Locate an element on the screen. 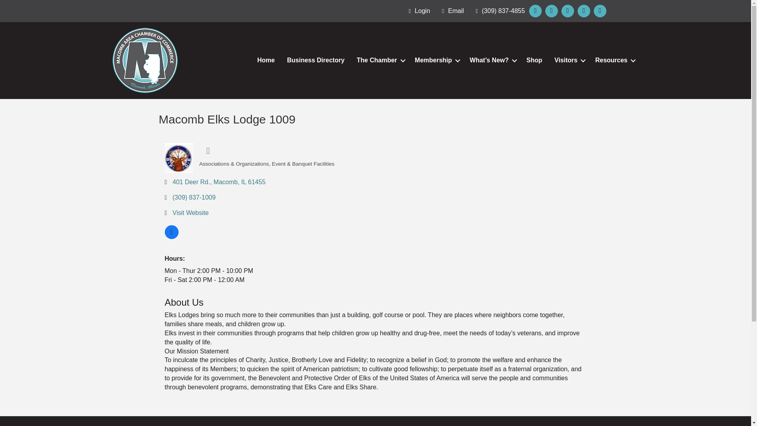  View on Facebook is located at coordinates (172, 237).